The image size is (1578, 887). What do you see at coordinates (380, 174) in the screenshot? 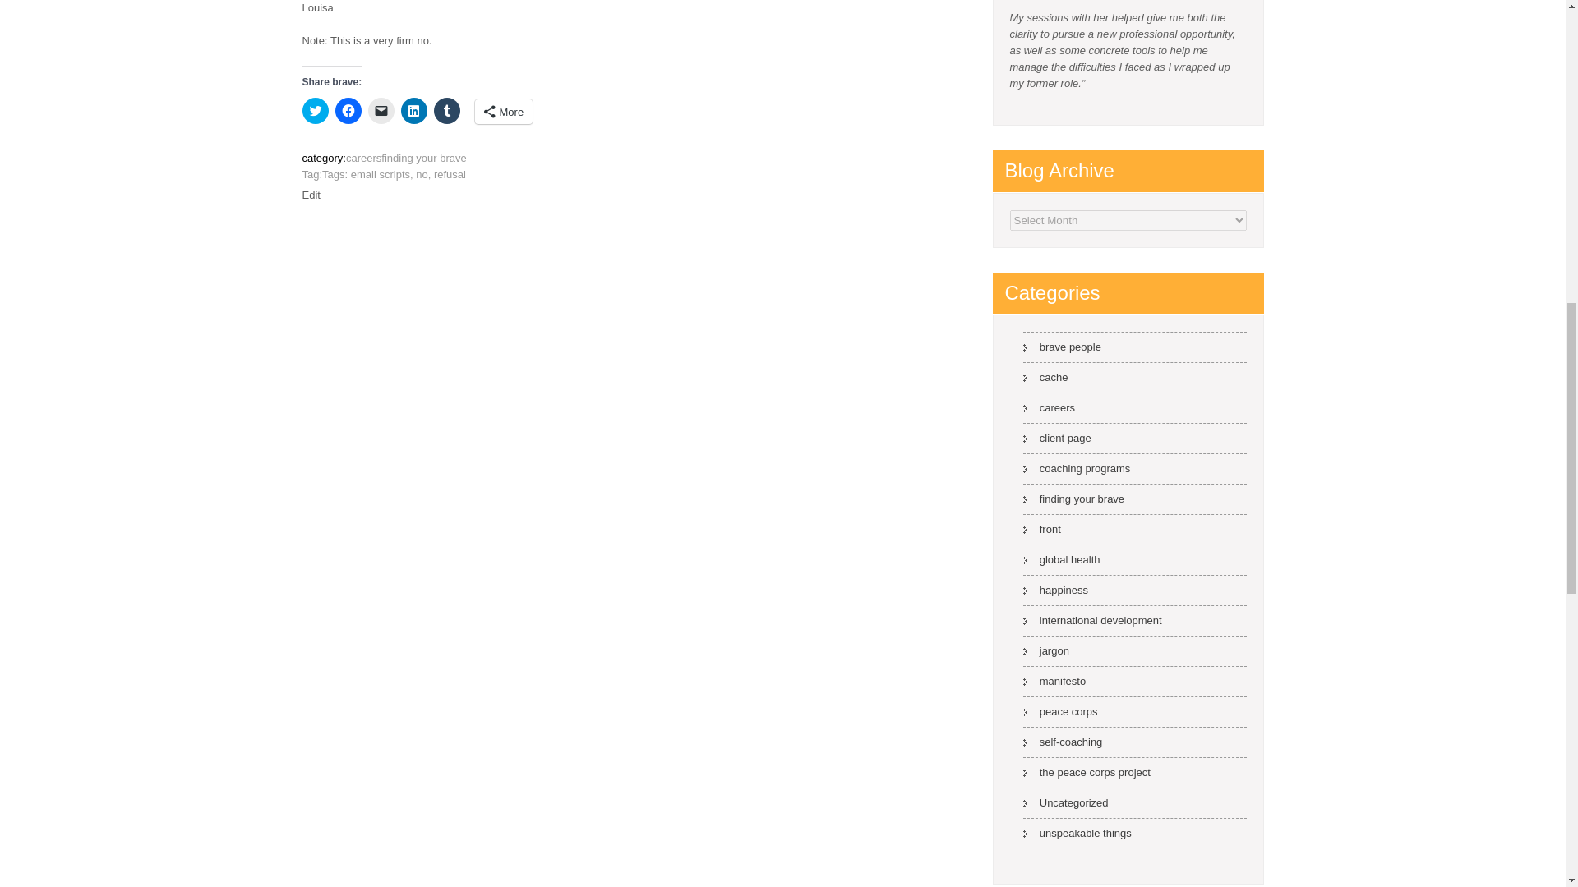
I see `email scripts` at bounding box center [380, 174].